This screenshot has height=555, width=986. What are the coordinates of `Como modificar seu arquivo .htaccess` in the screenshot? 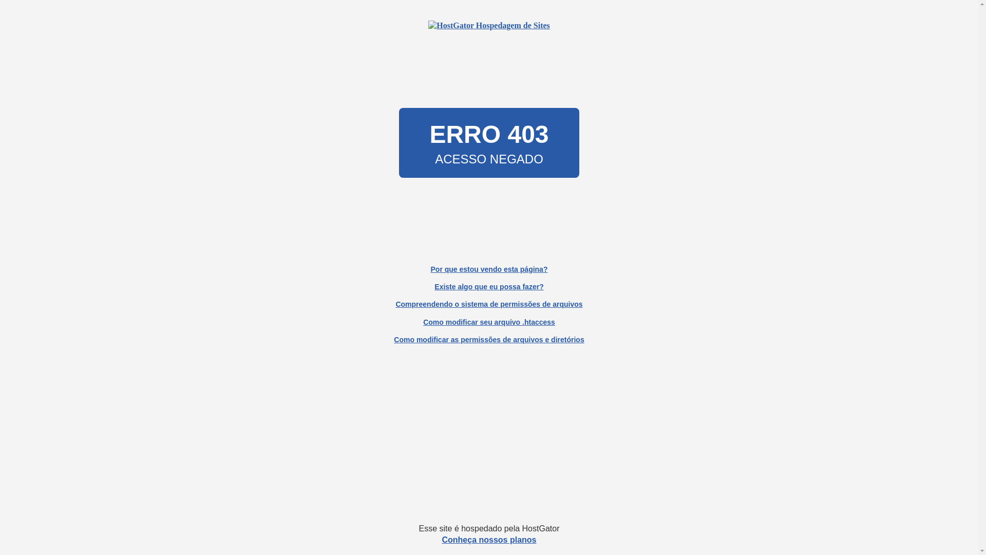 It's located at (489, 322).